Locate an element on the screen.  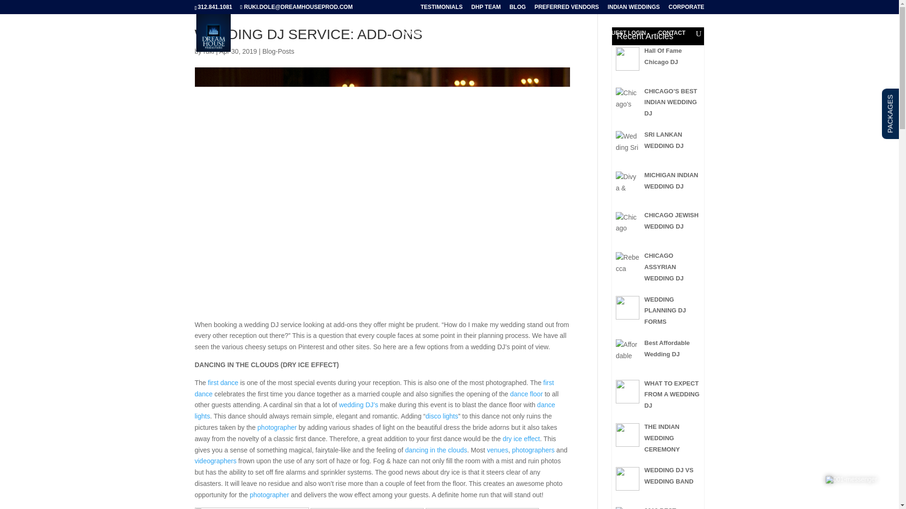
INDIAN WEDDINGS is located at coordinates (634, 9).